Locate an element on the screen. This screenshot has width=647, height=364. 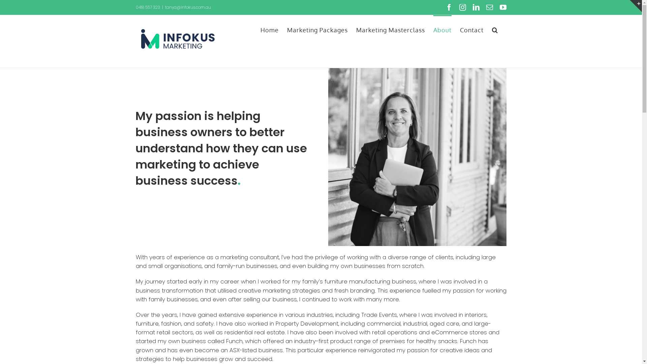
ThankYouForRegistering is located at coordinates (417, 157).